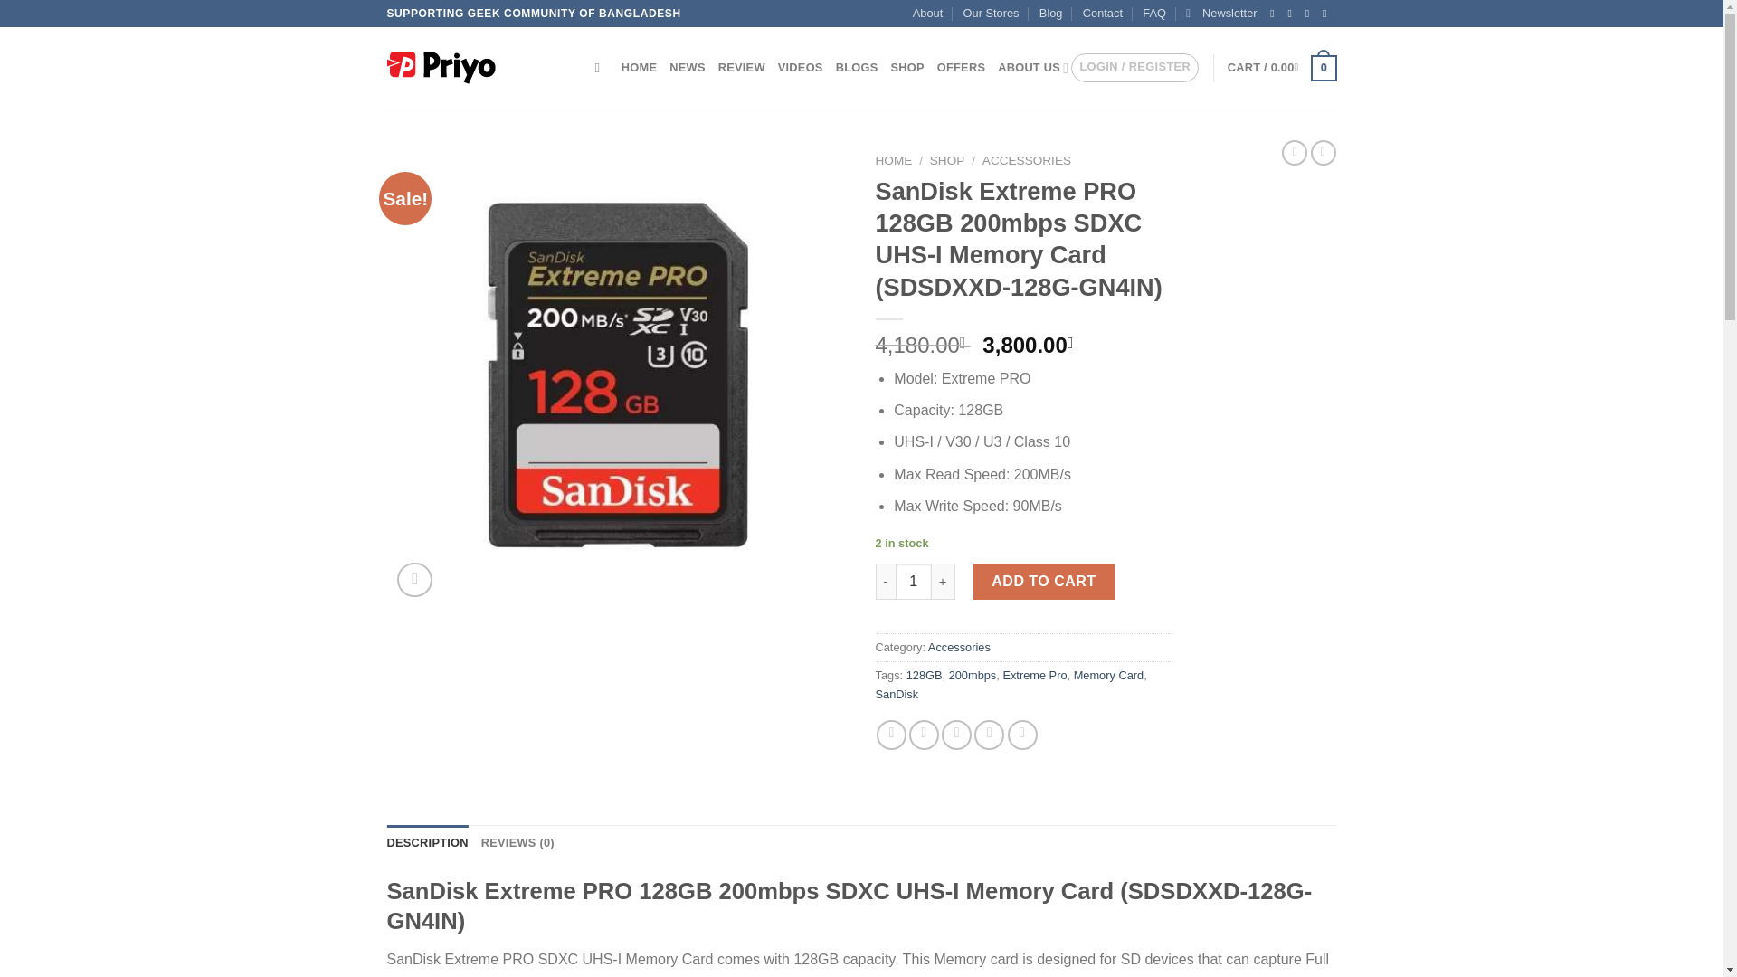 The image size is (1737, 977). I want to click on NEWS, so click(687, 68).